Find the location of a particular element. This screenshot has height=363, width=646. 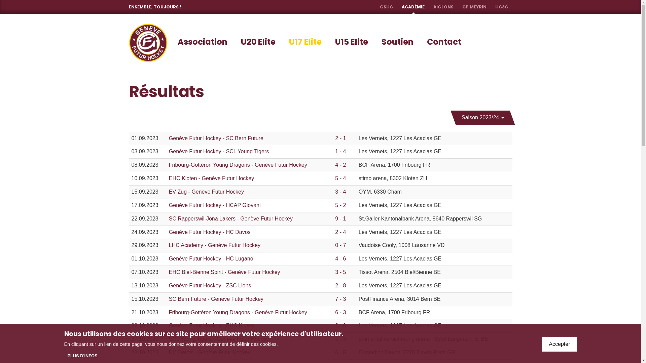

6 - 5 is located at coordinates (340, 352).